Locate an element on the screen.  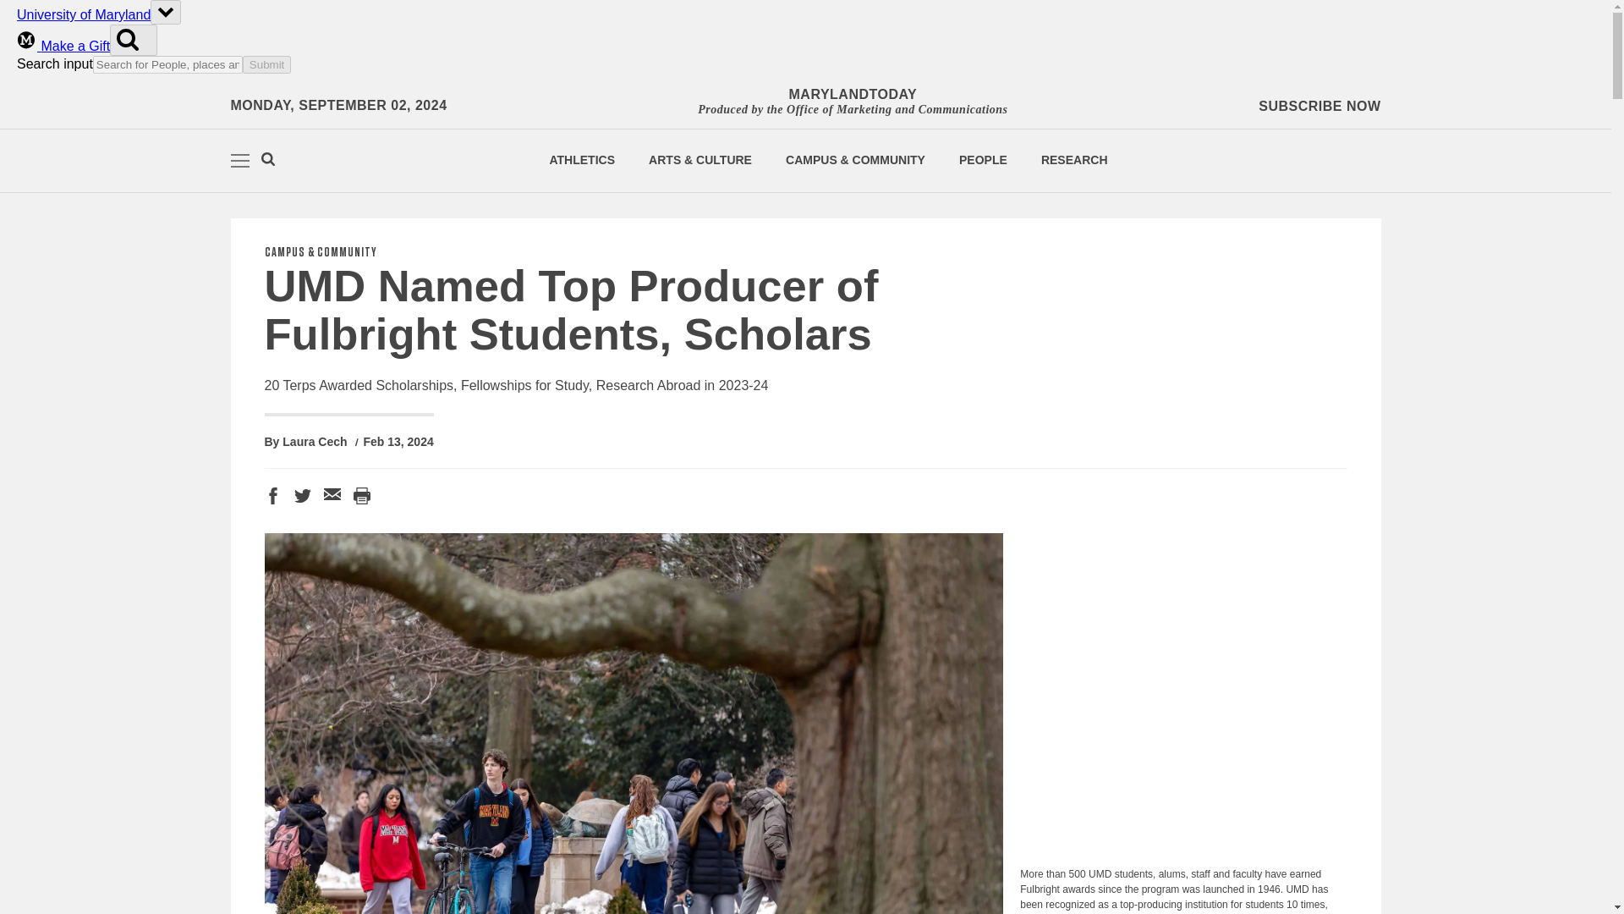
MARYLANDTODAY is located at coordinates (853, 95).